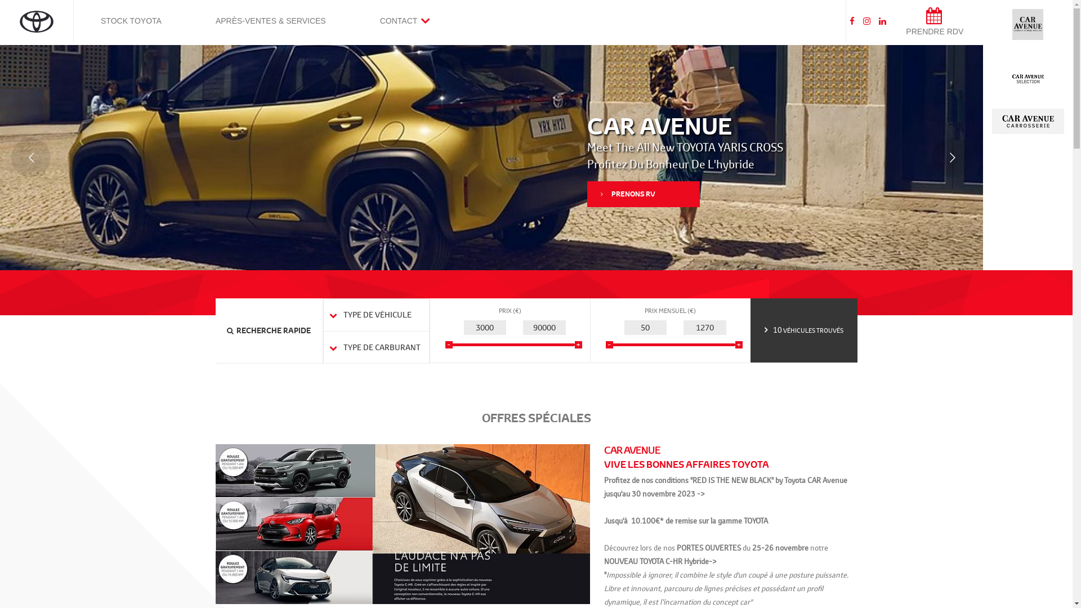 This screenshot has height=608, width=1081. Describe the element at coordinates (405, 21) in the screenshot. I see `CONTACT` at that location.